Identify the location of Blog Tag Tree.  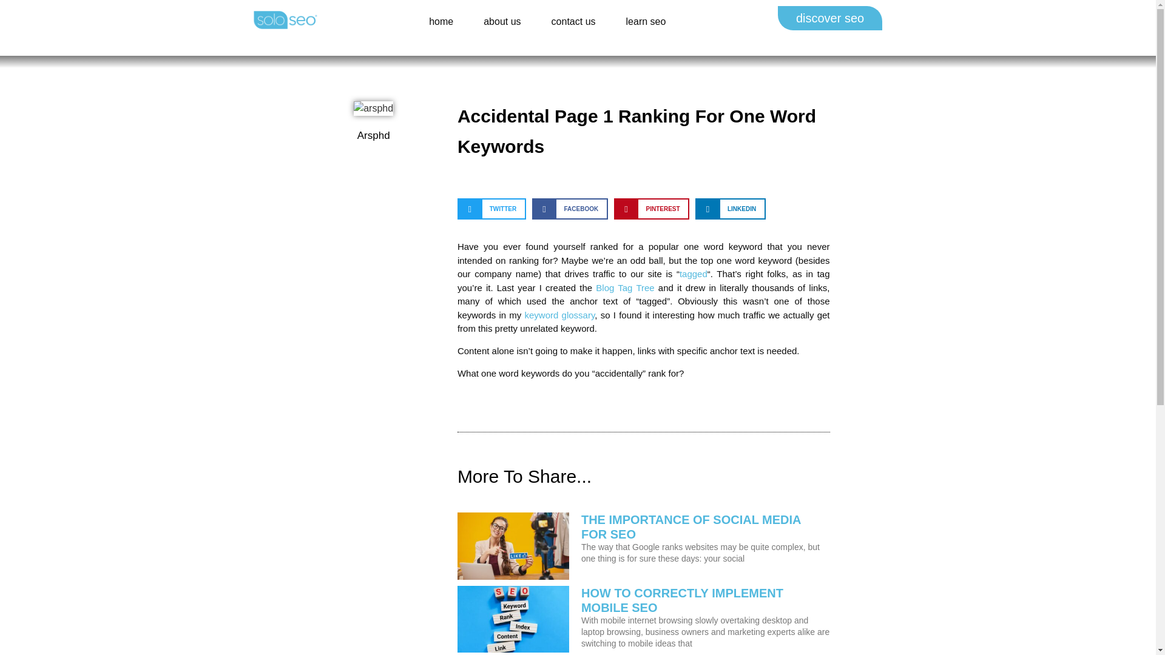
(624, 287).